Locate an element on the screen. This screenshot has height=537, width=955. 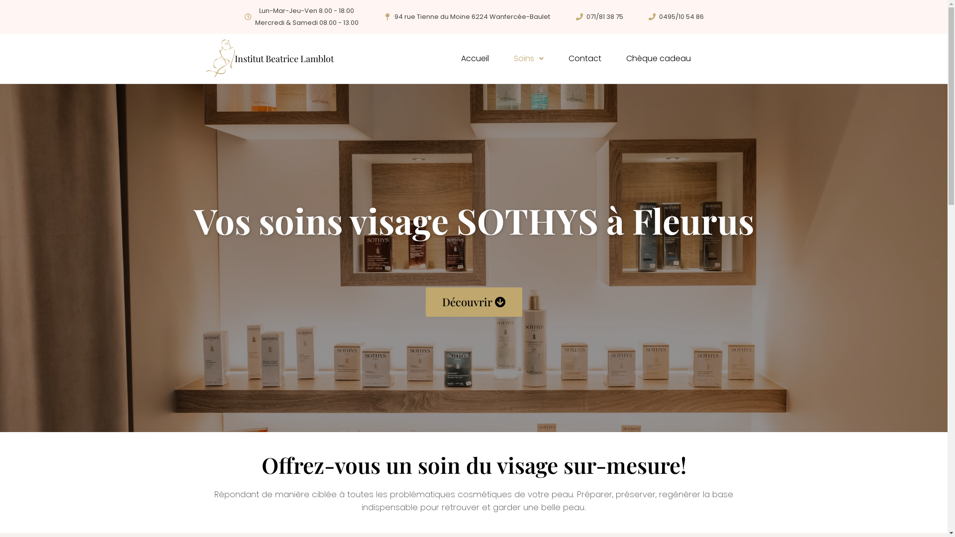
Soins is located at coordinates (528, 59).